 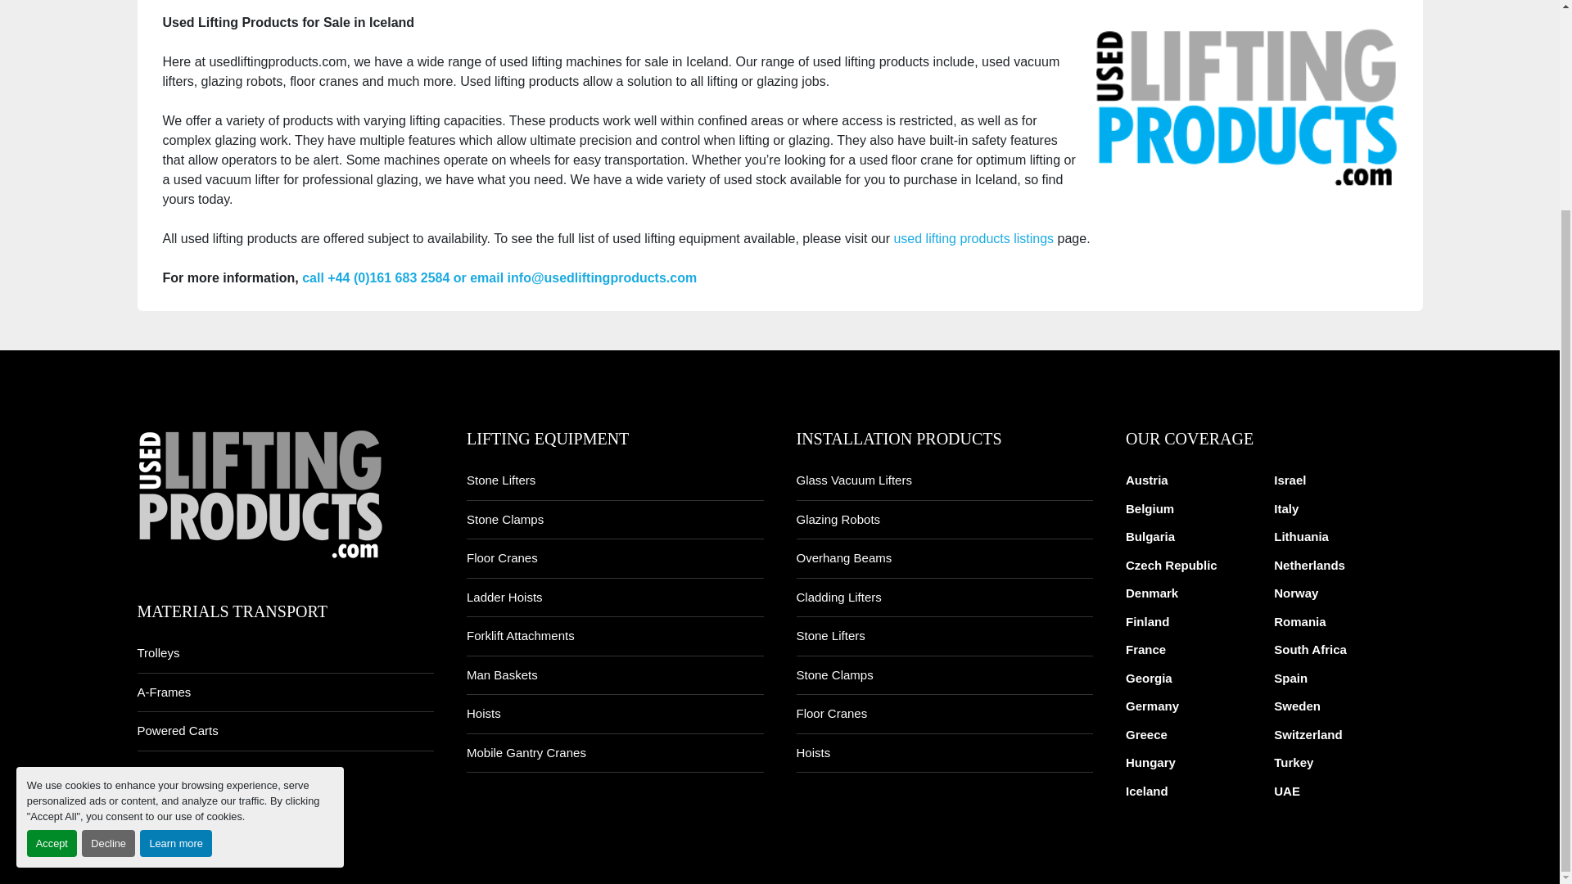 I want to click on Powered Carts, so click(x=178, y=730).